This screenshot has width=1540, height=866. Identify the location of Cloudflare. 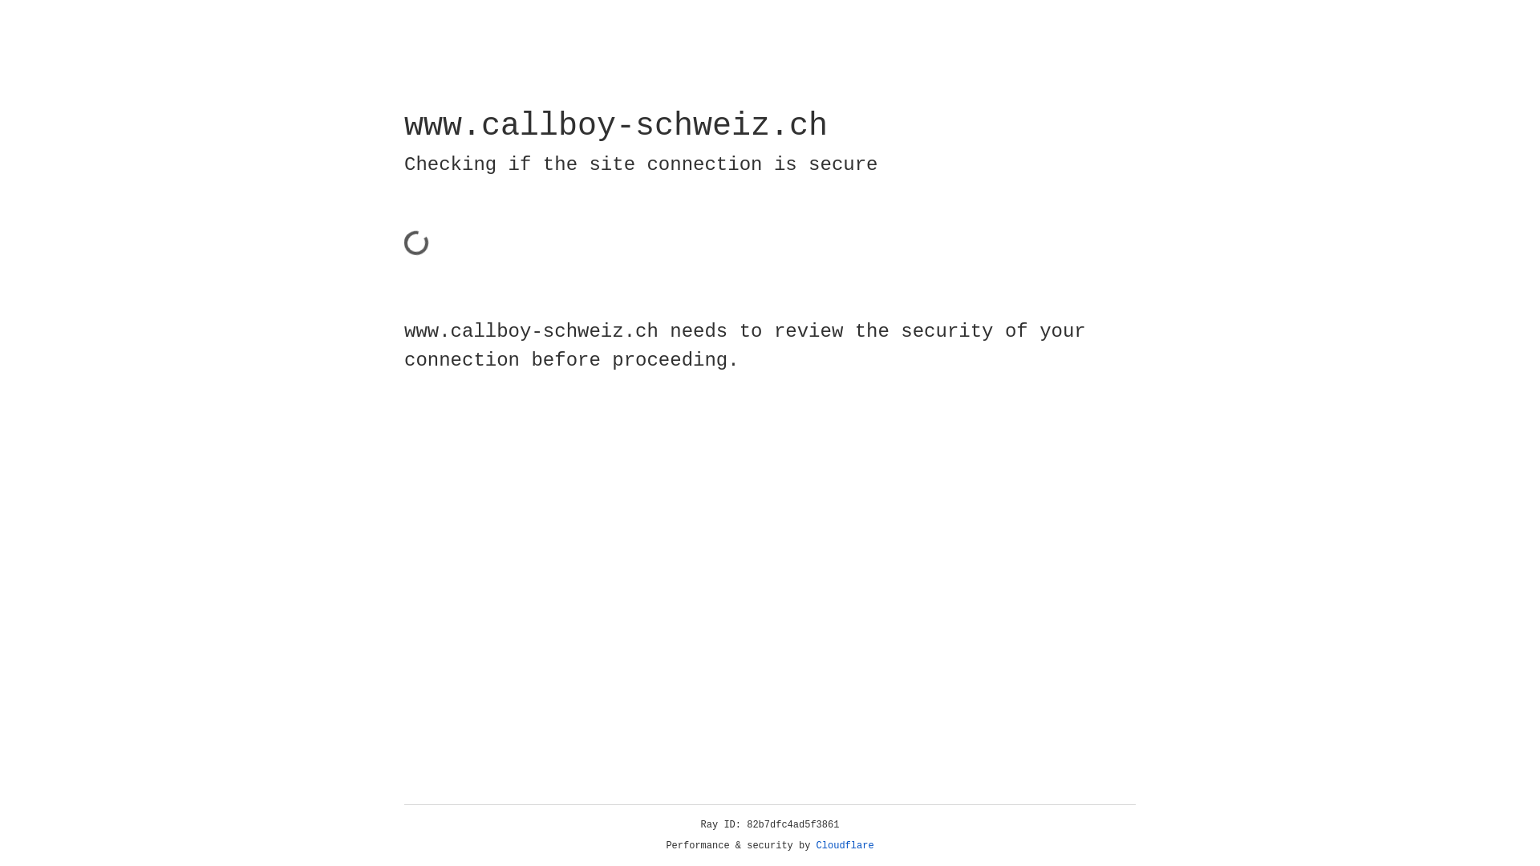
(845, 846).